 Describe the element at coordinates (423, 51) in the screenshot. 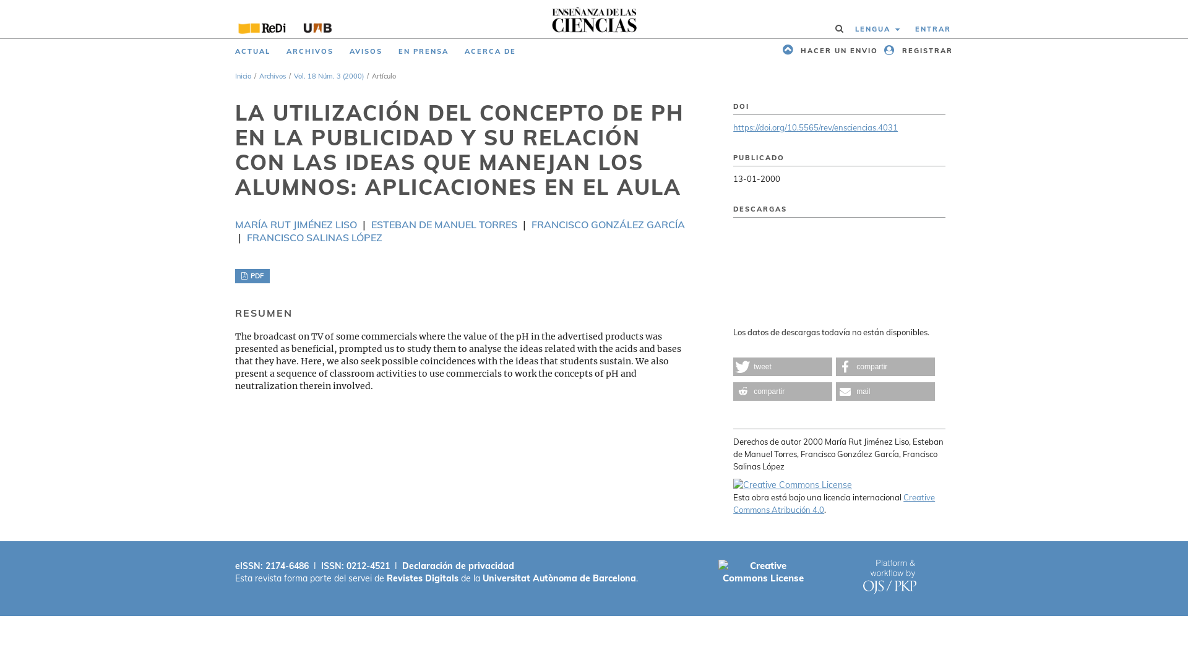

I see `EN PRENSA` at that location.